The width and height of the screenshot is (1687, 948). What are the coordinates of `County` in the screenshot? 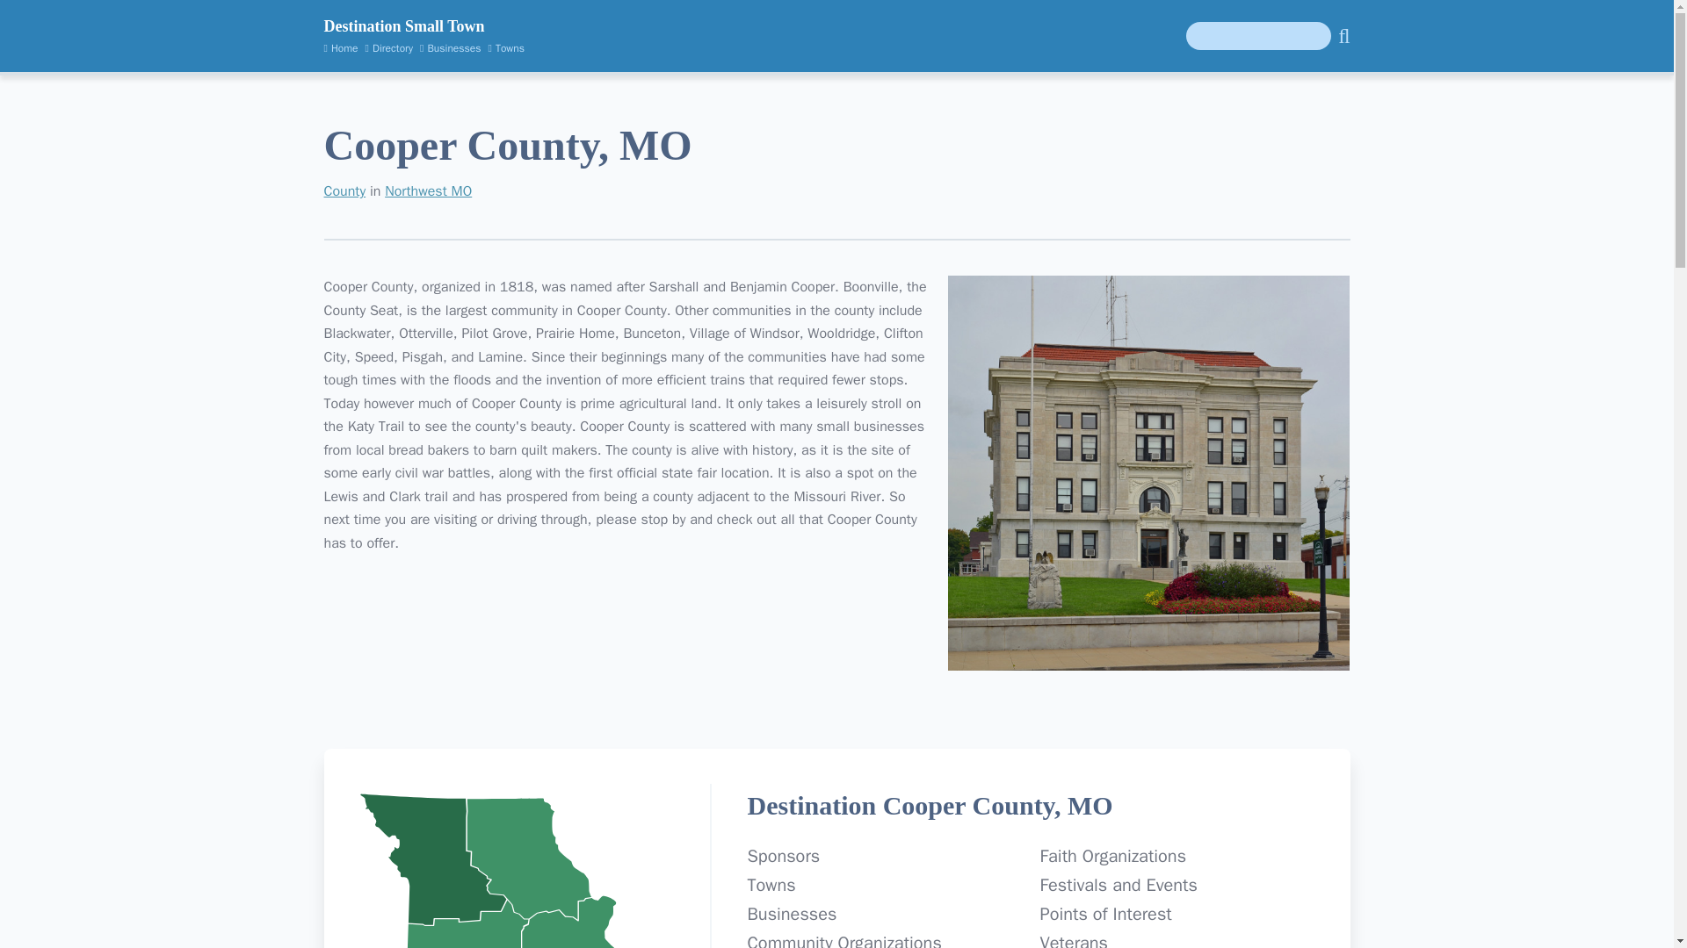 It's located at (344, 191).